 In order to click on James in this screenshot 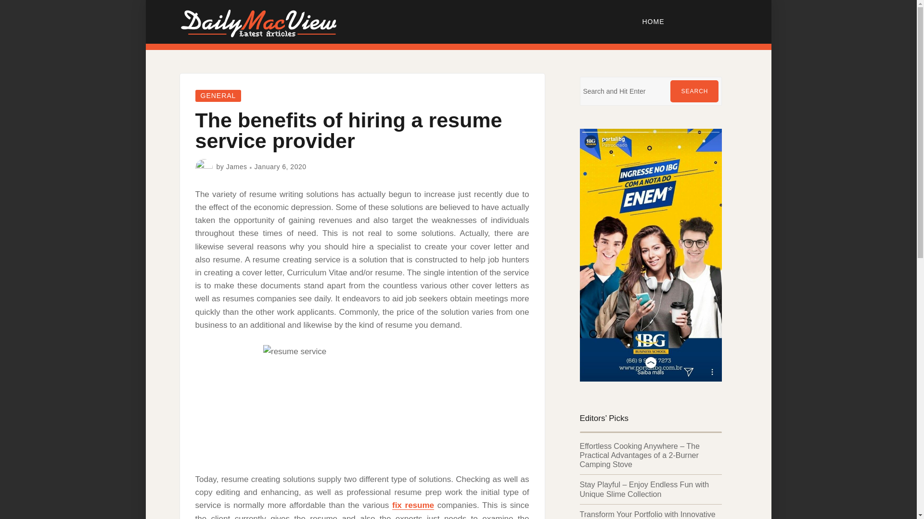, I will do `click(237, 167)`.